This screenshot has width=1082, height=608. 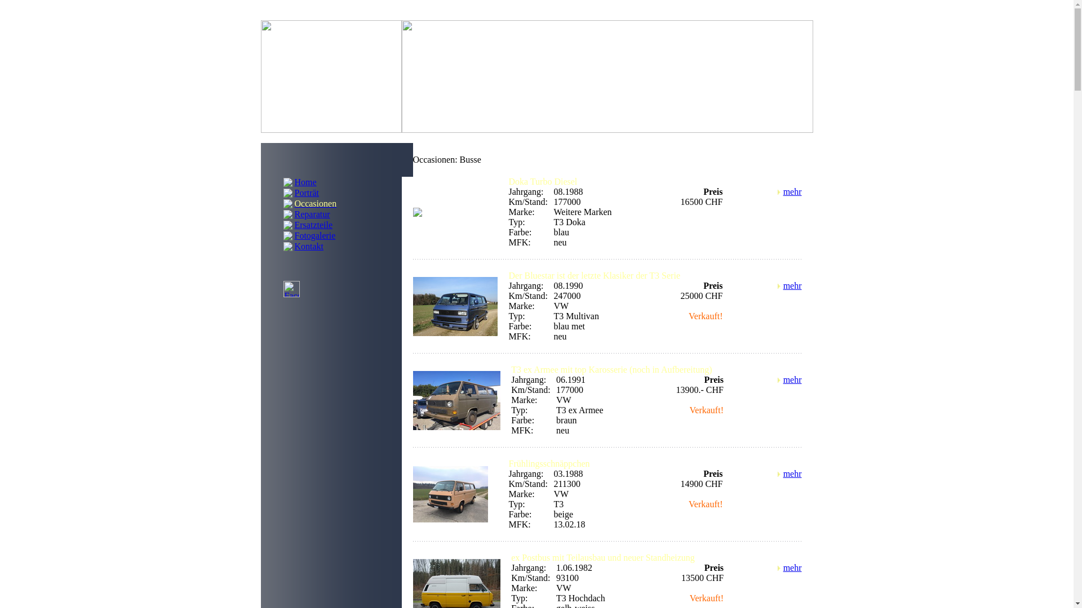 I want to click on Occasionen, so click(x=316, y=203).